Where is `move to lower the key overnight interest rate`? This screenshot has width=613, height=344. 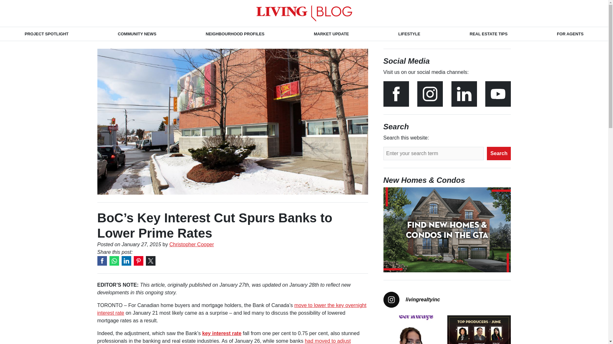
move to lower the key overnight interest rate is located at coordinates (231, 309).